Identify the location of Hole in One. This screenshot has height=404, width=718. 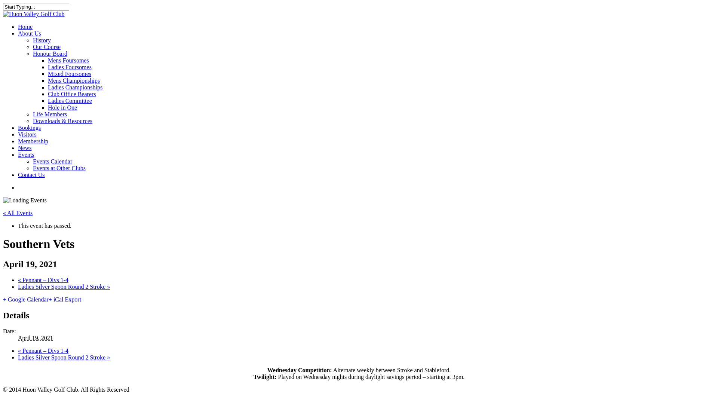
(62, 108).